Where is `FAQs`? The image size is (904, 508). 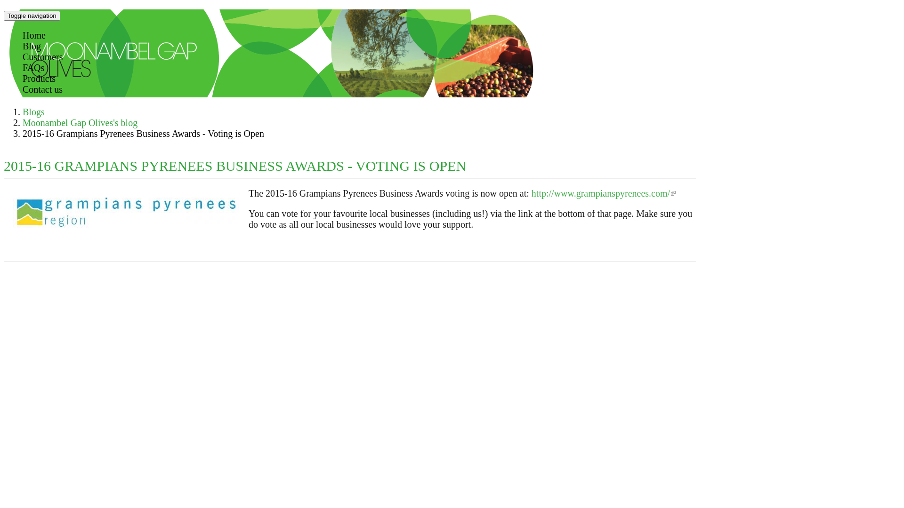
FAQs is located at coordinates (33, 68).